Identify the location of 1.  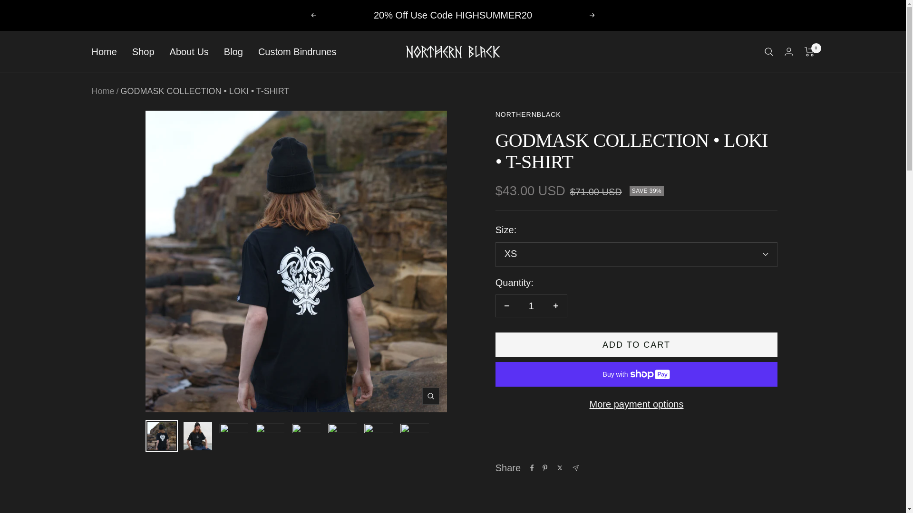
(531, 306).